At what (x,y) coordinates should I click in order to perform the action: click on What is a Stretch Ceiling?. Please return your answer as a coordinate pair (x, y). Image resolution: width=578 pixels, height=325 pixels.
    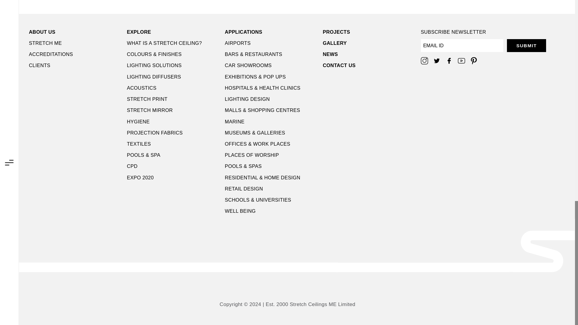
    Looking at the image, I should click on (173, 43).